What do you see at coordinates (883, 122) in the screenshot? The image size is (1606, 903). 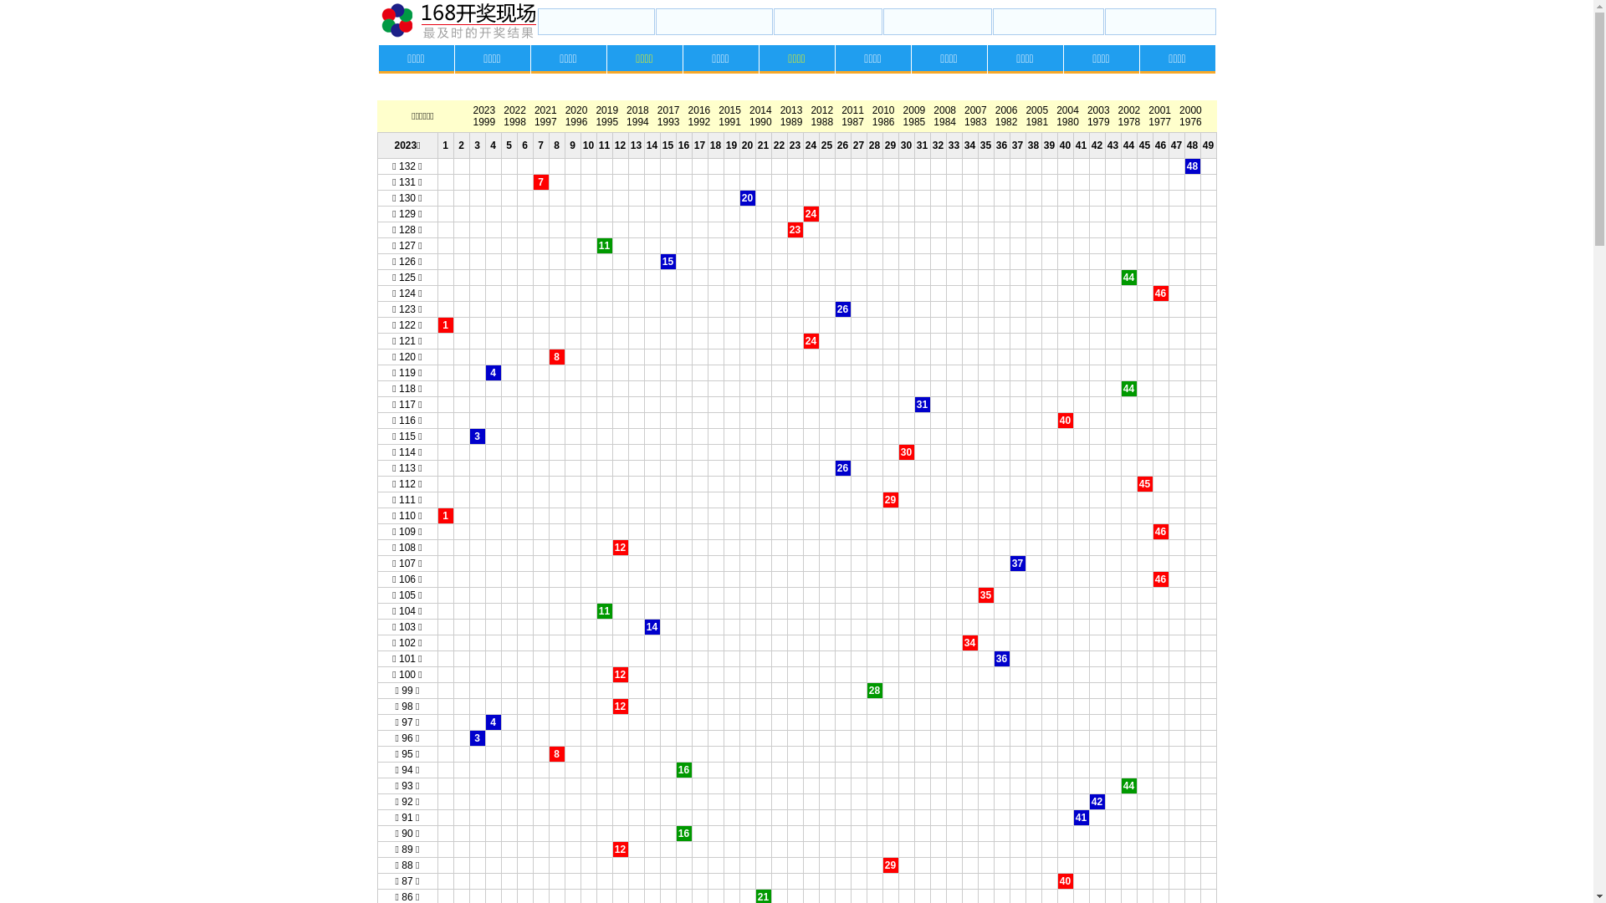 I see `1986` at bounding box center [883, 122].